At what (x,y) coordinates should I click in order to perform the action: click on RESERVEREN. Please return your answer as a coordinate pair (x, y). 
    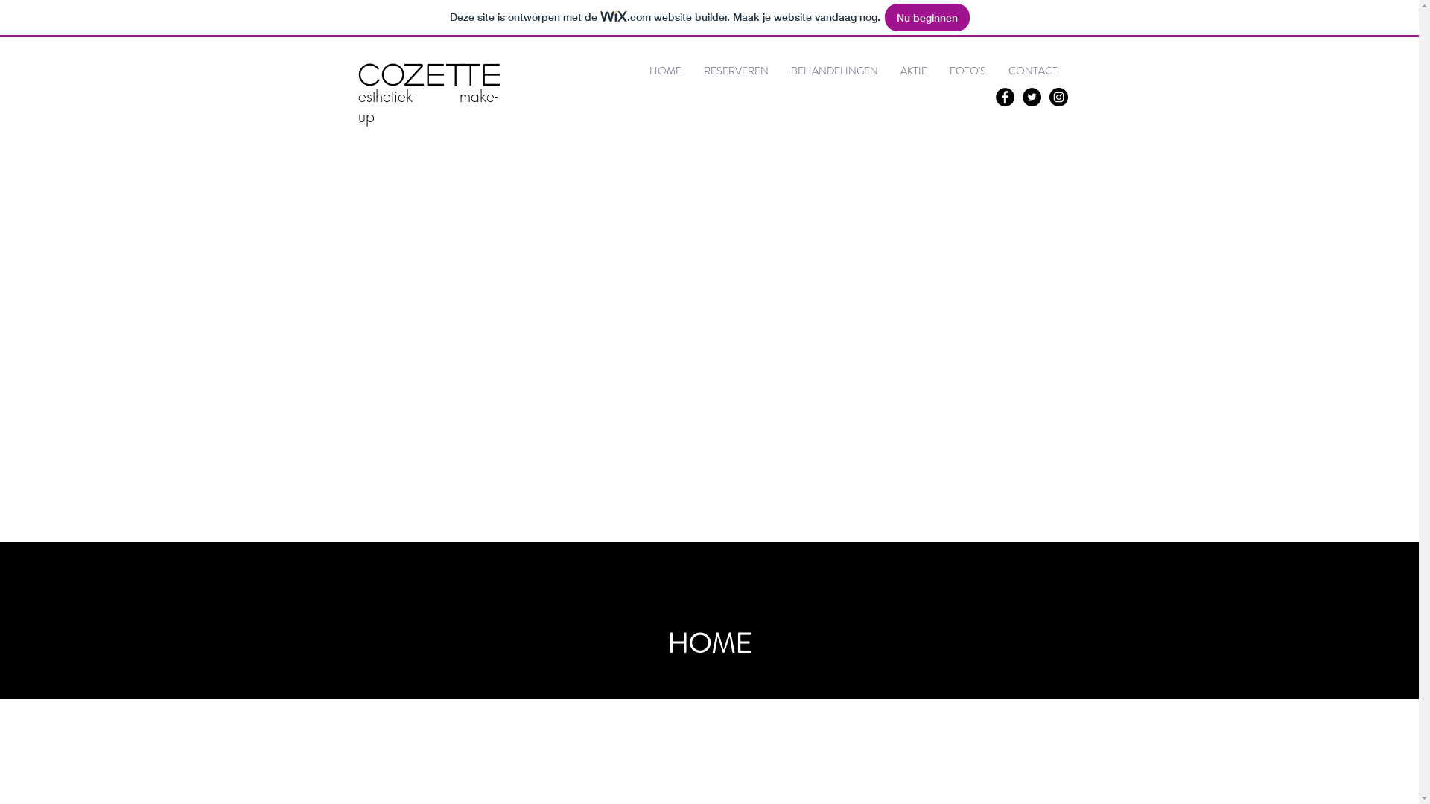
    Looking at the image, I should click on (736, 71).